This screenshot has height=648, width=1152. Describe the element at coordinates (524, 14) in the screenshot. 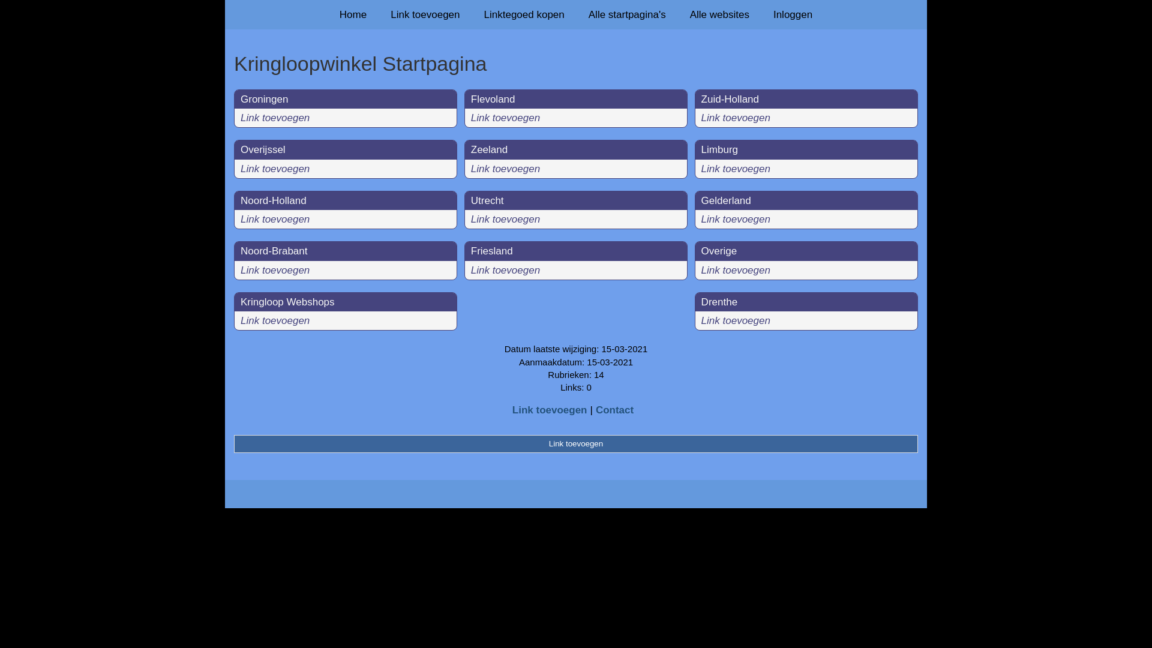

I see `Linktegoed kopen` at that location.